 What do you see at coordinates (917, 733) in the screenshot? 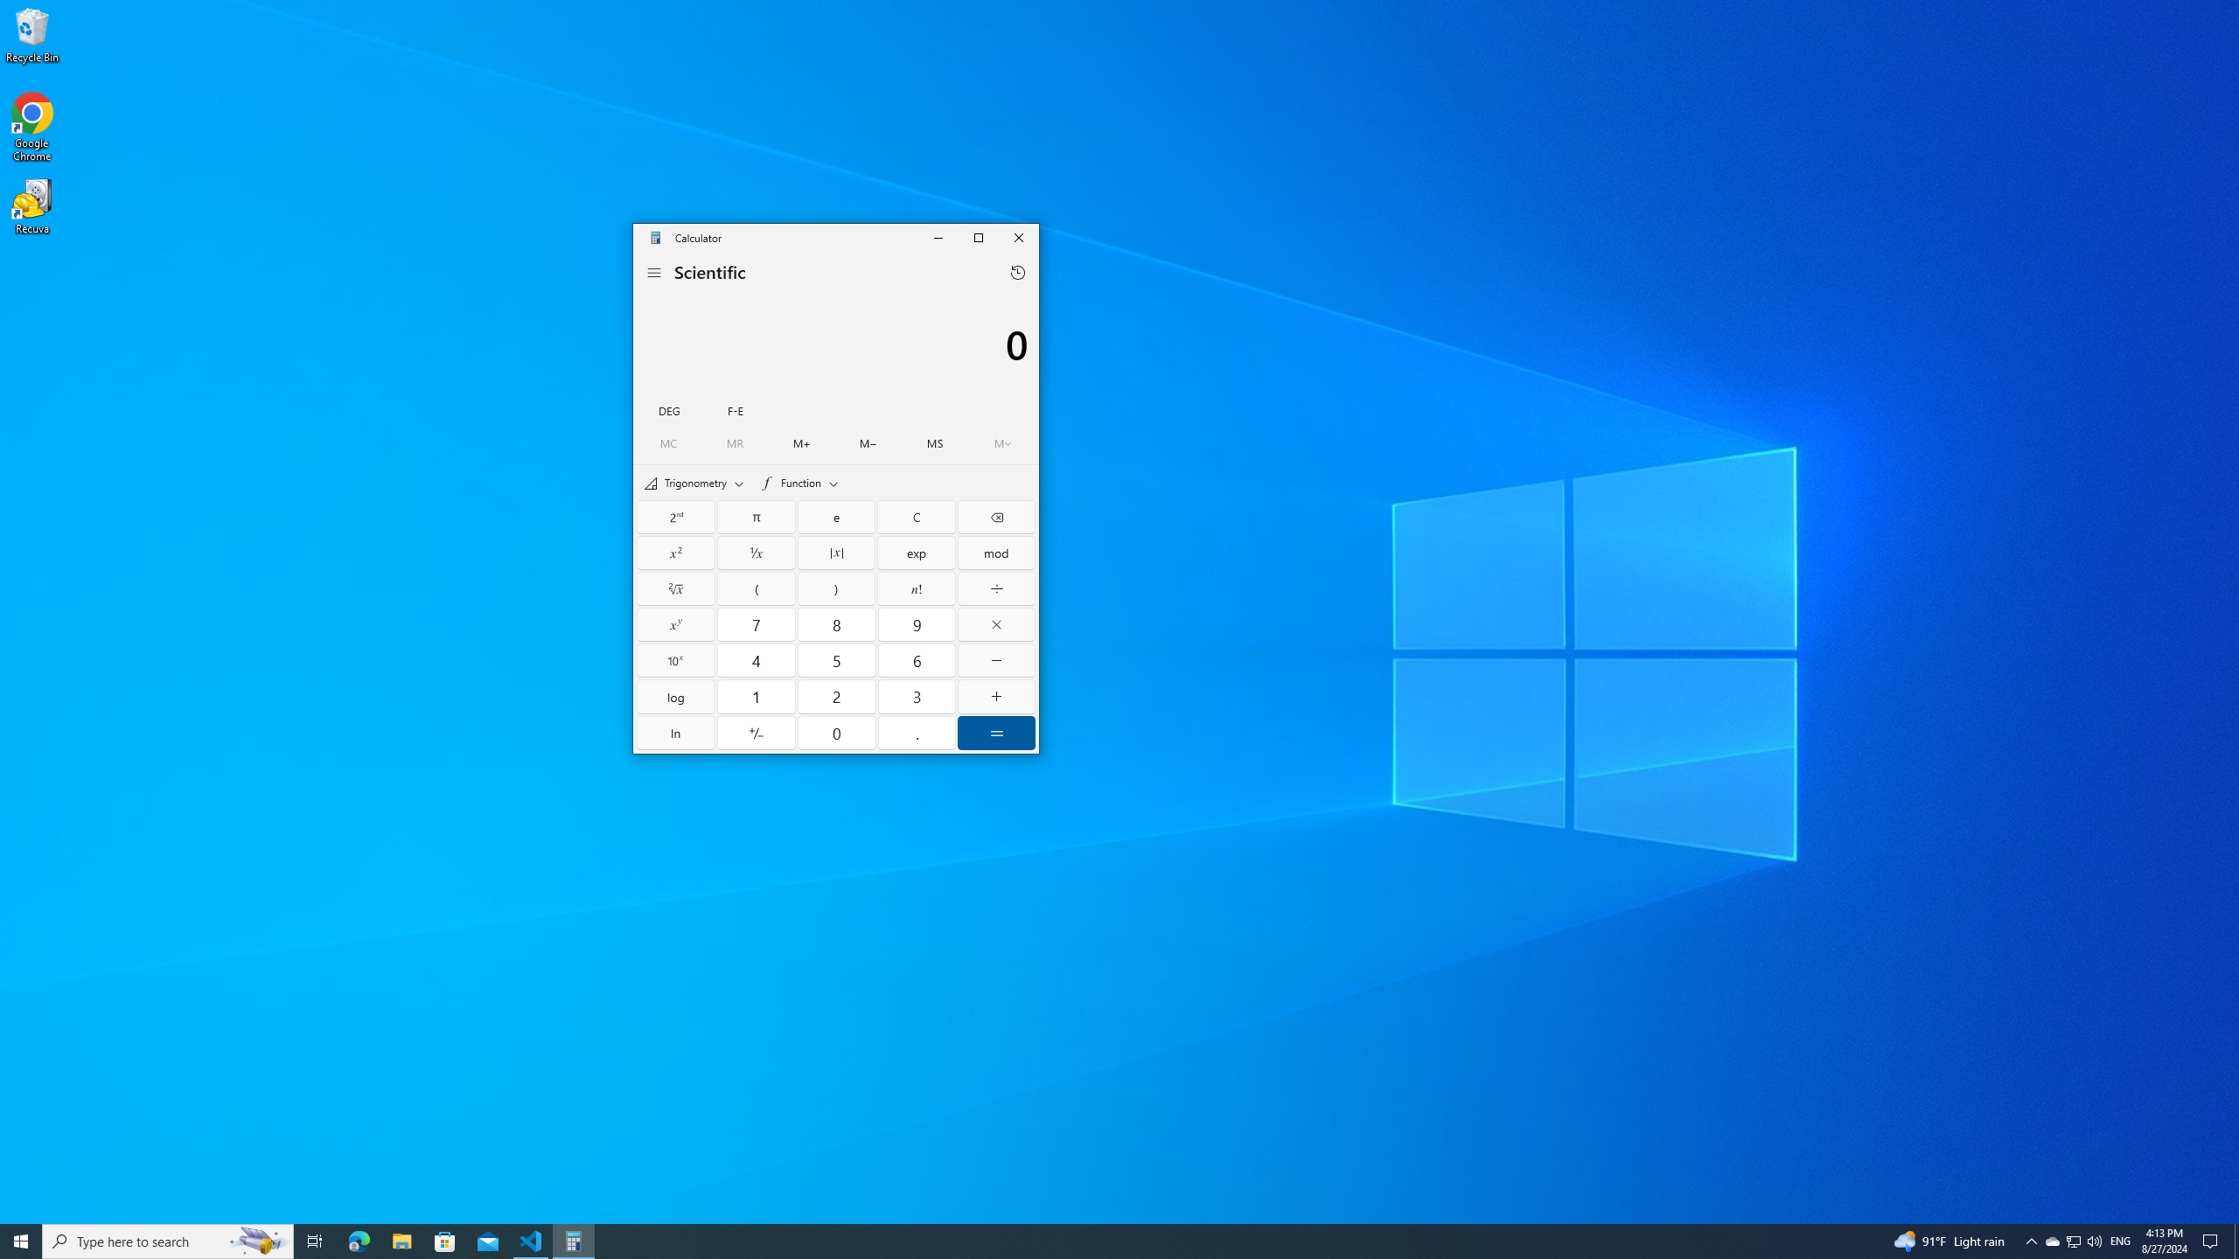
I see `Decimal separator` at bounding box center [917, 733].